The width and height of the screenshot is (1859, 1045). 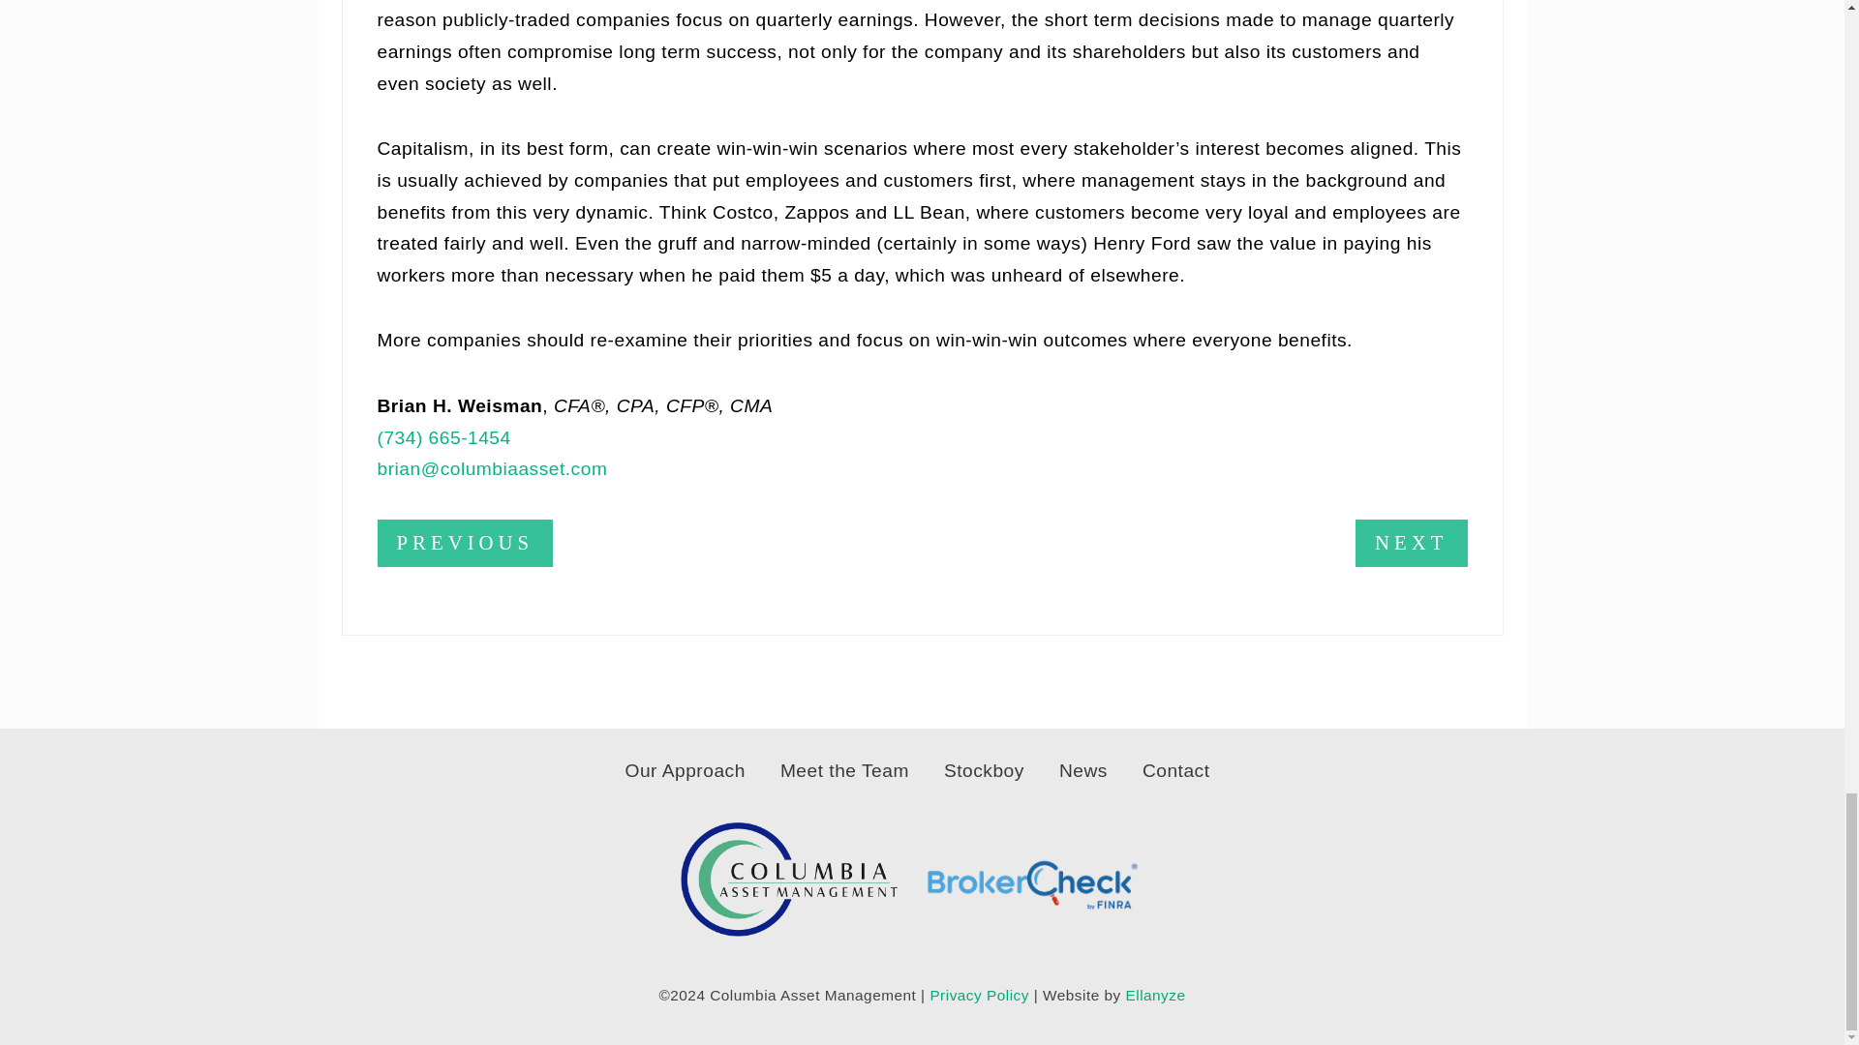 I want to click on Our Approach, so click(x=685, y=770).